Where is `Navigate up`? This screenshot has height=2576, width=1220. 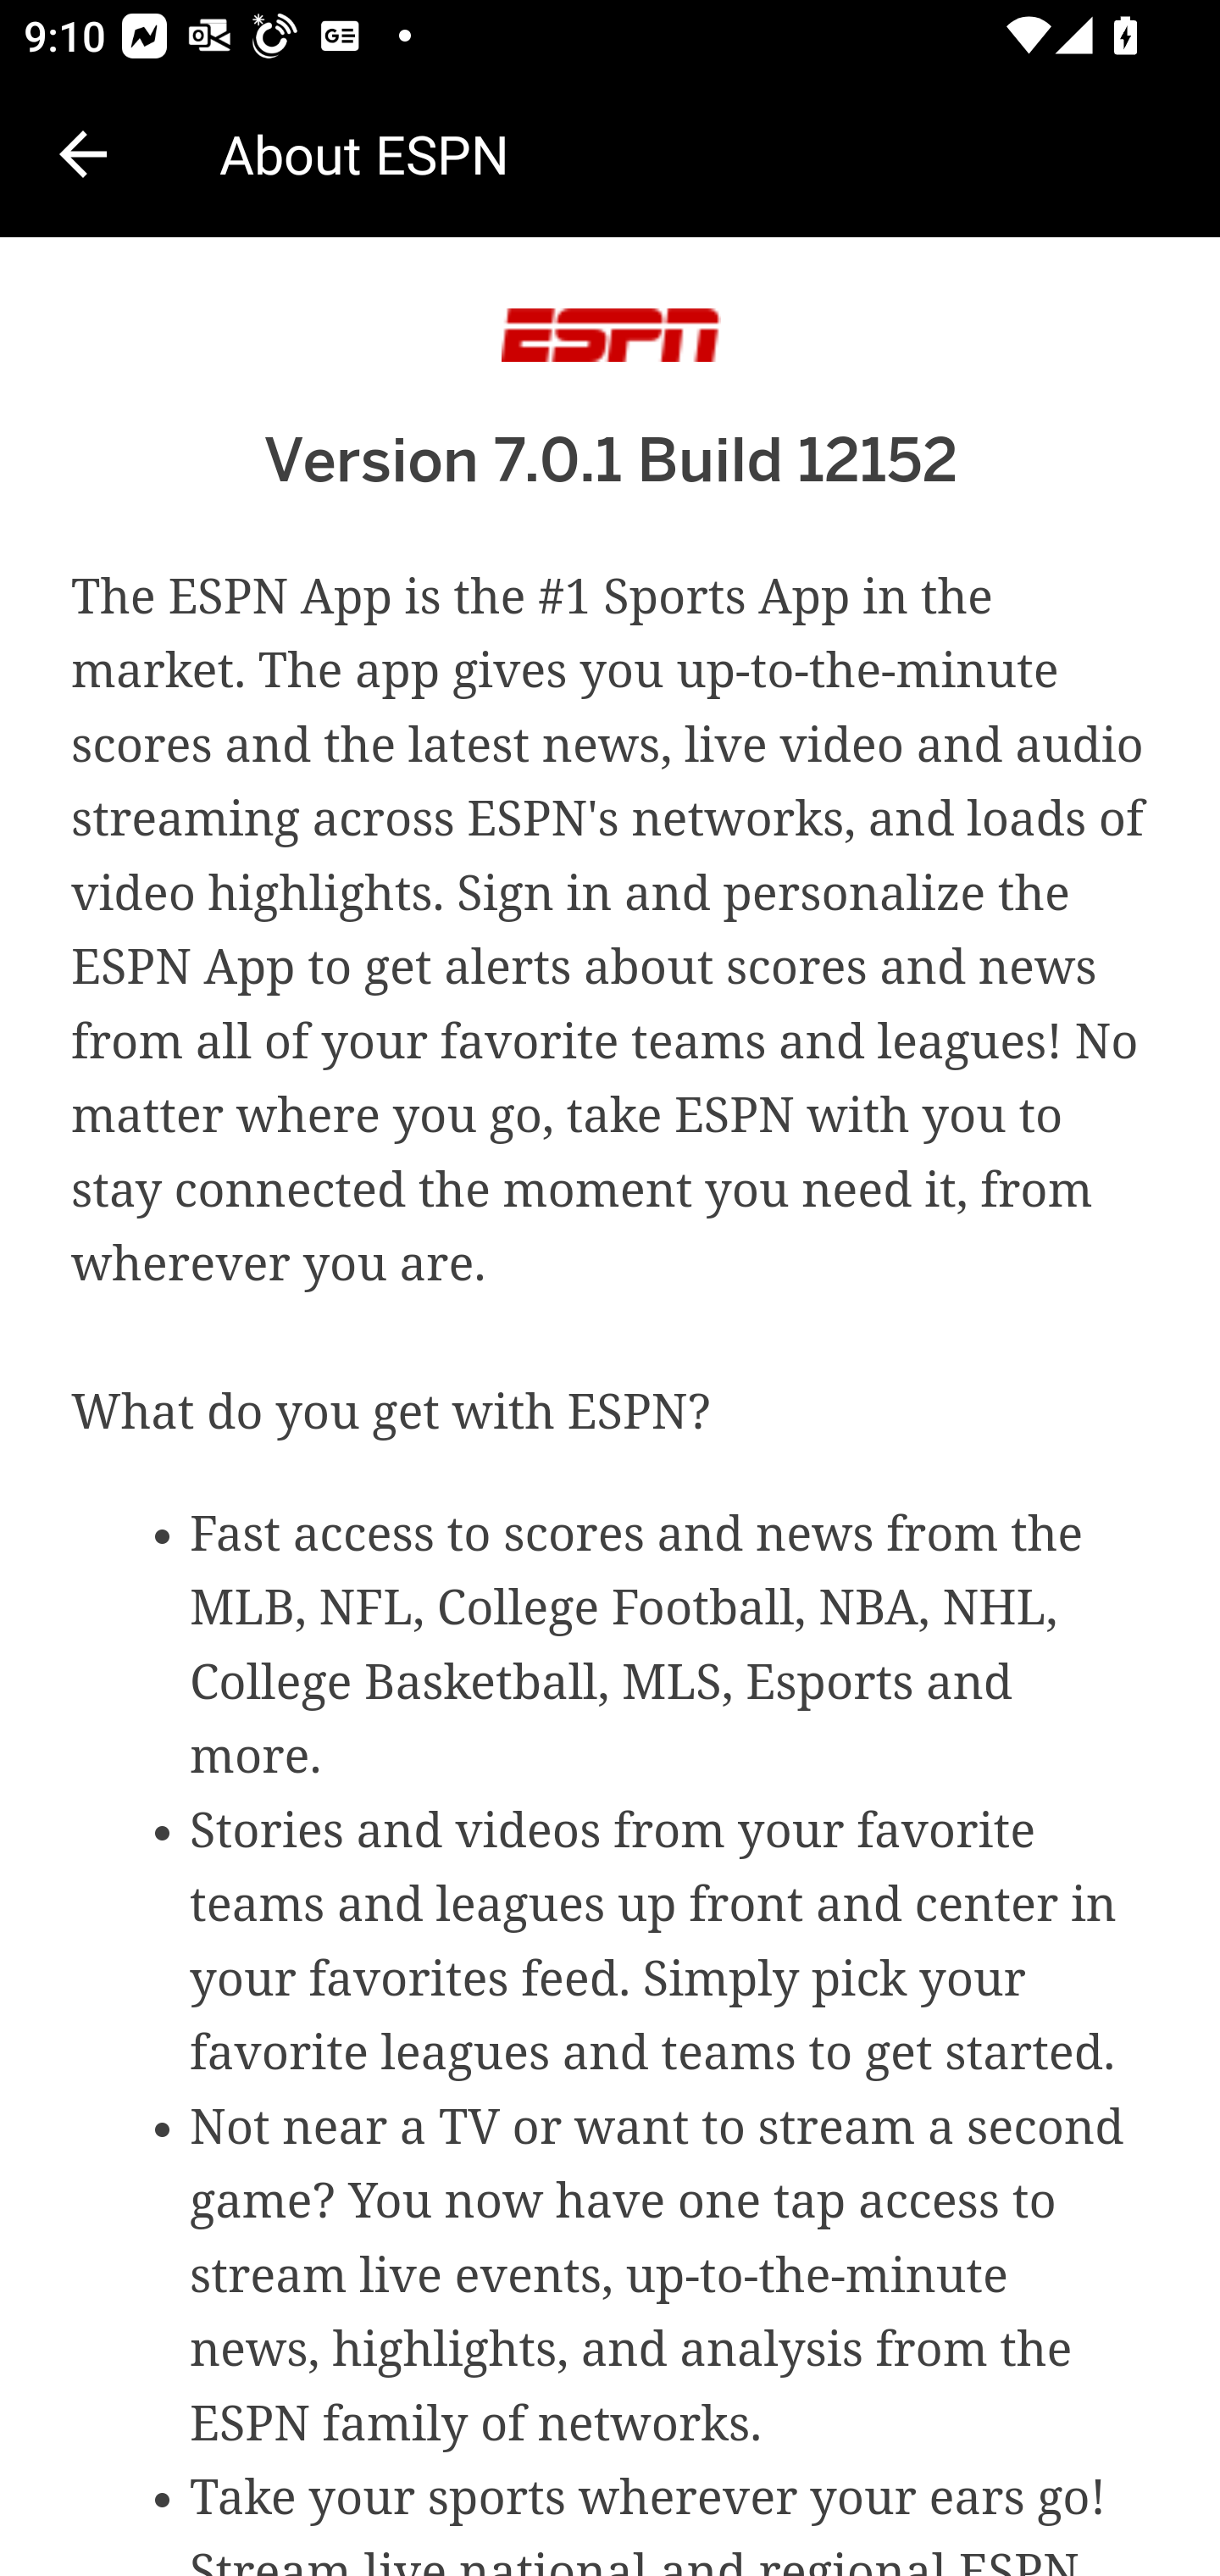
Navigate up is located at coordinates (83, 154).